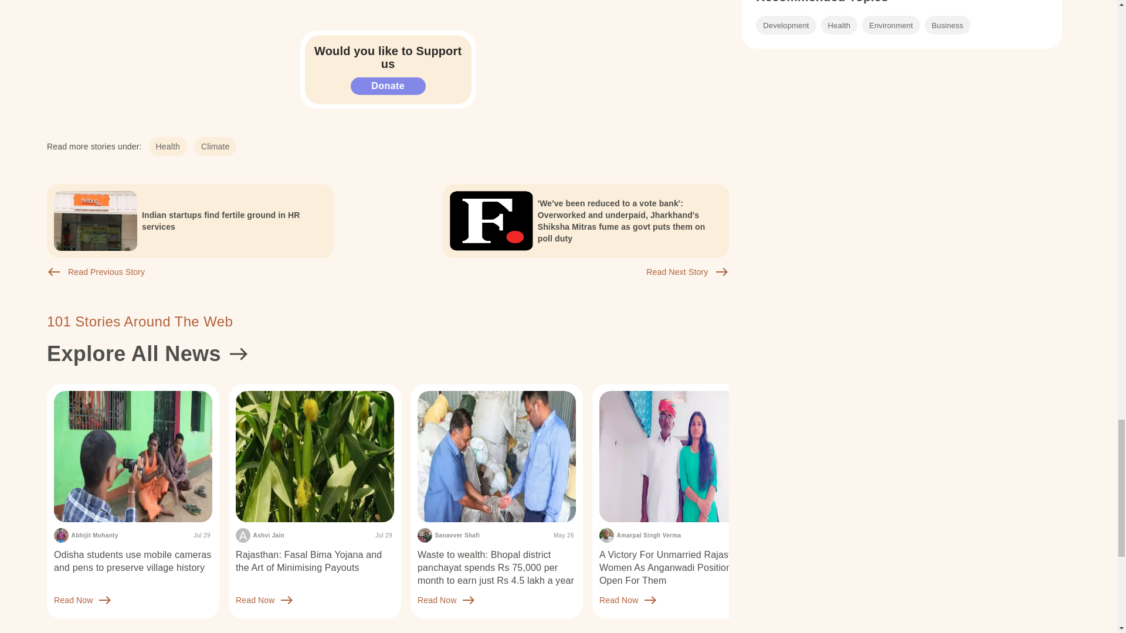 The width and height of the screenshot is (1126, 633). I want to click on Business, so click(948, 25).